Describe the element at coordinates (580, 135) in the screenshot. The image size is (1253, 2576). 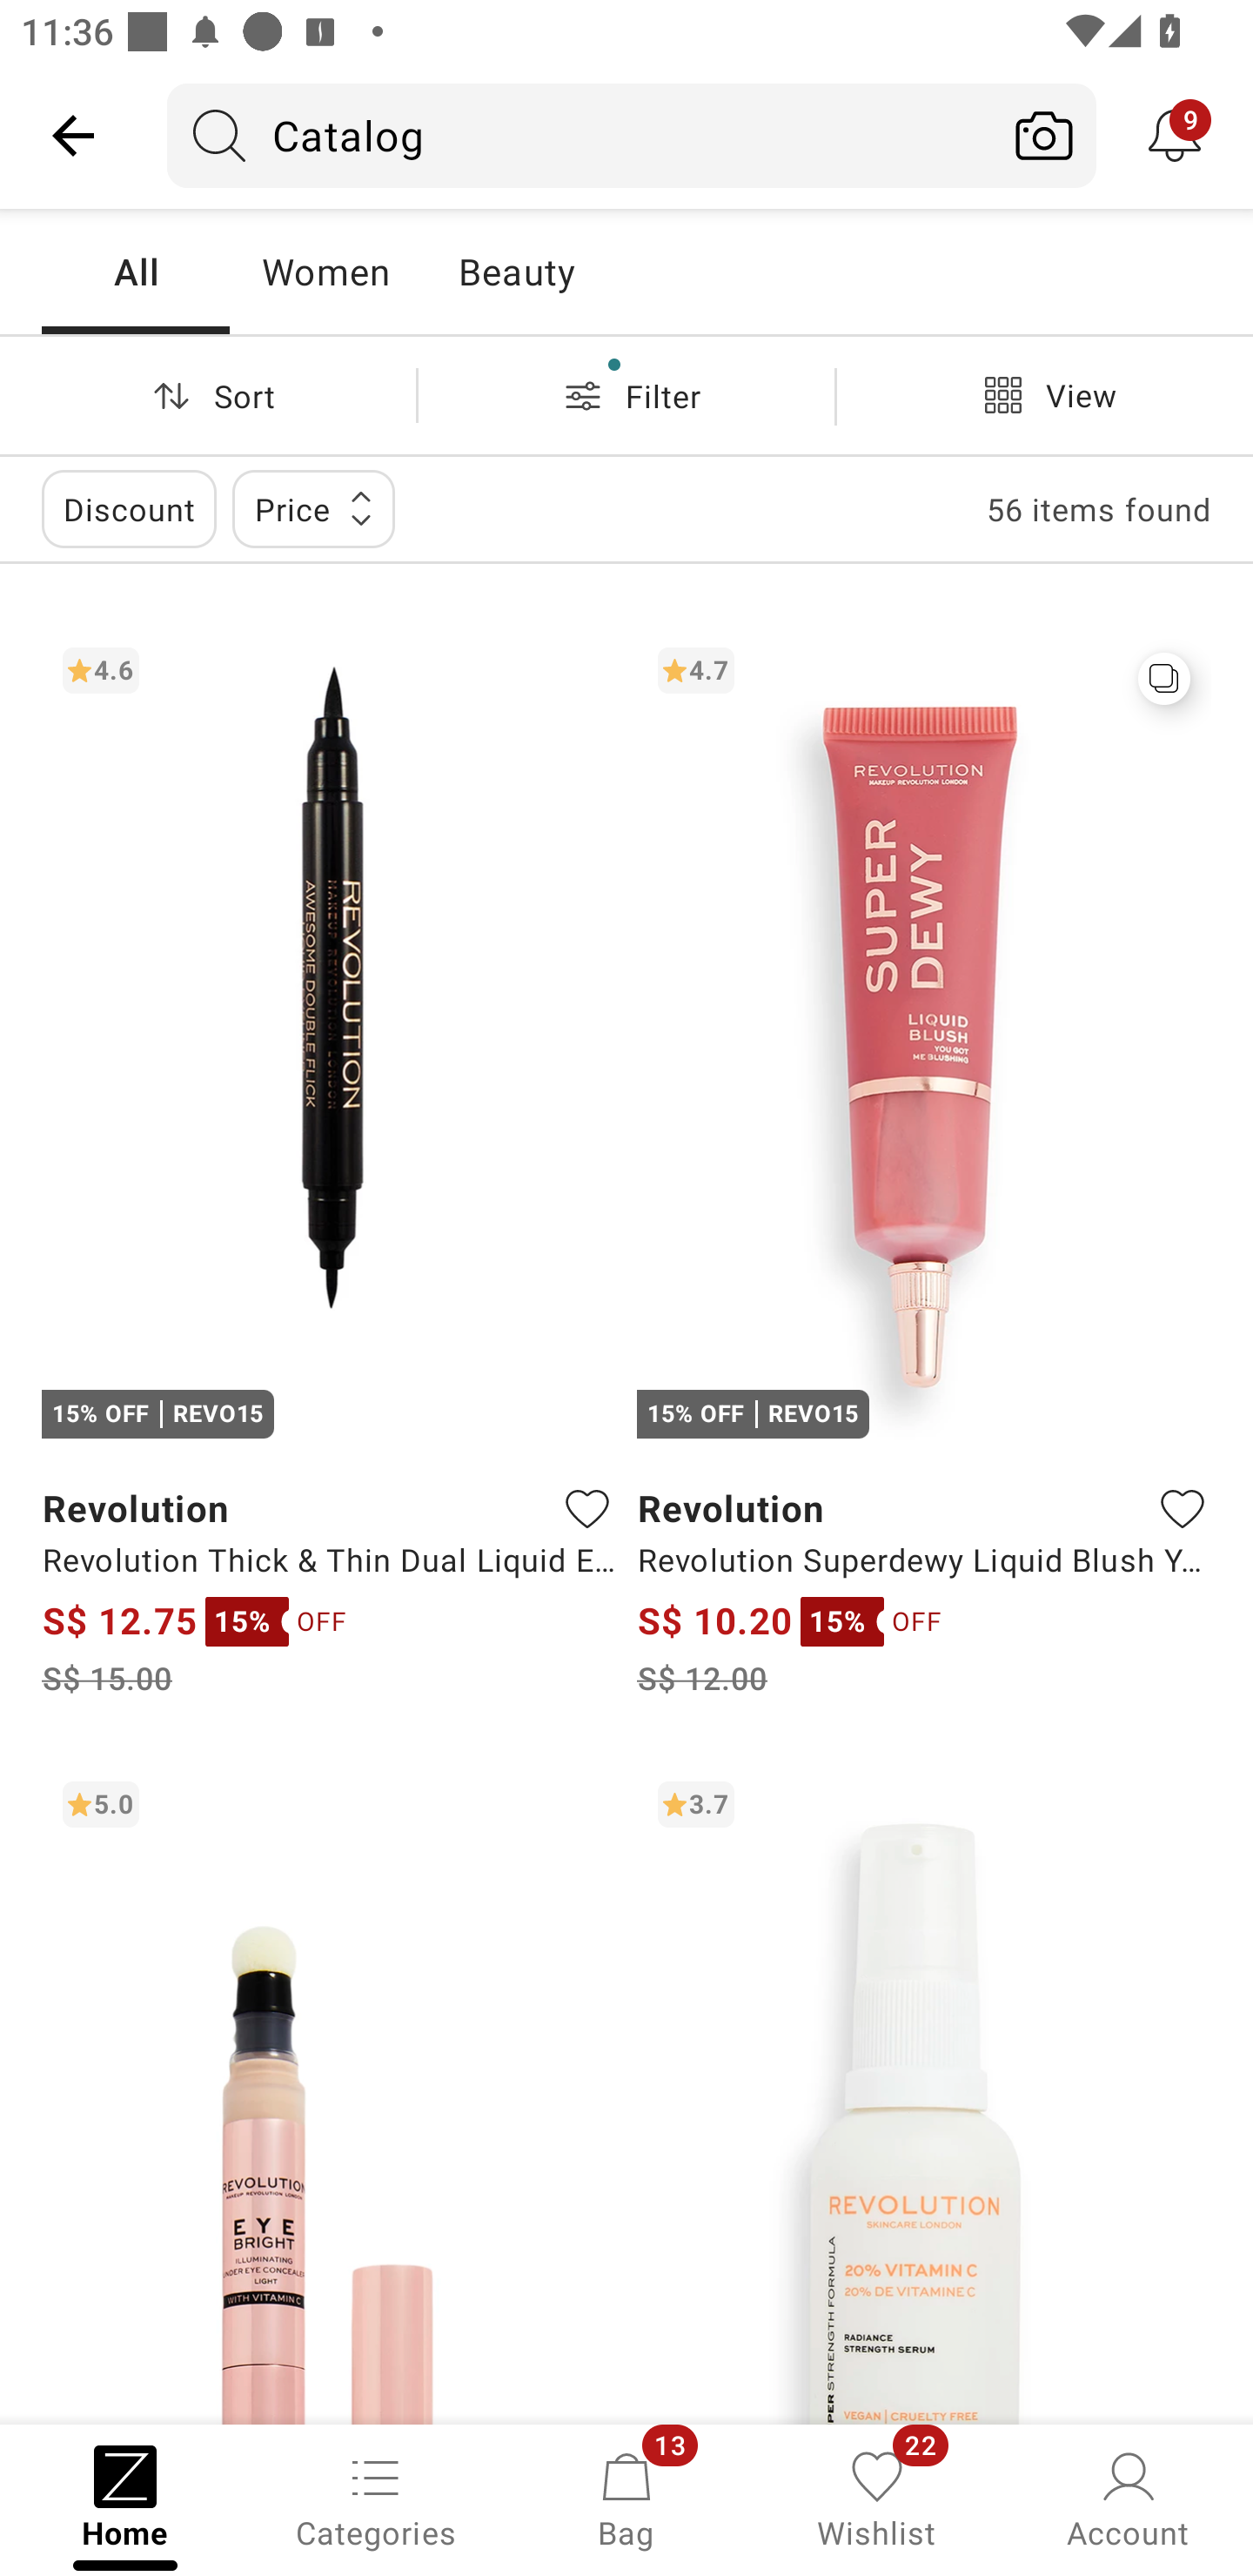
I see `Catalog` at that location.